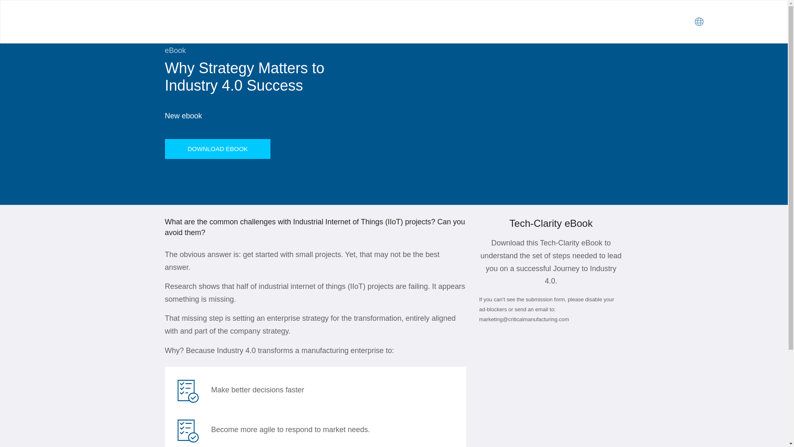 The width and height of the screenshot is (794, 447). I want to click on DOWNLOAD EBOOK, so click(218, 149).